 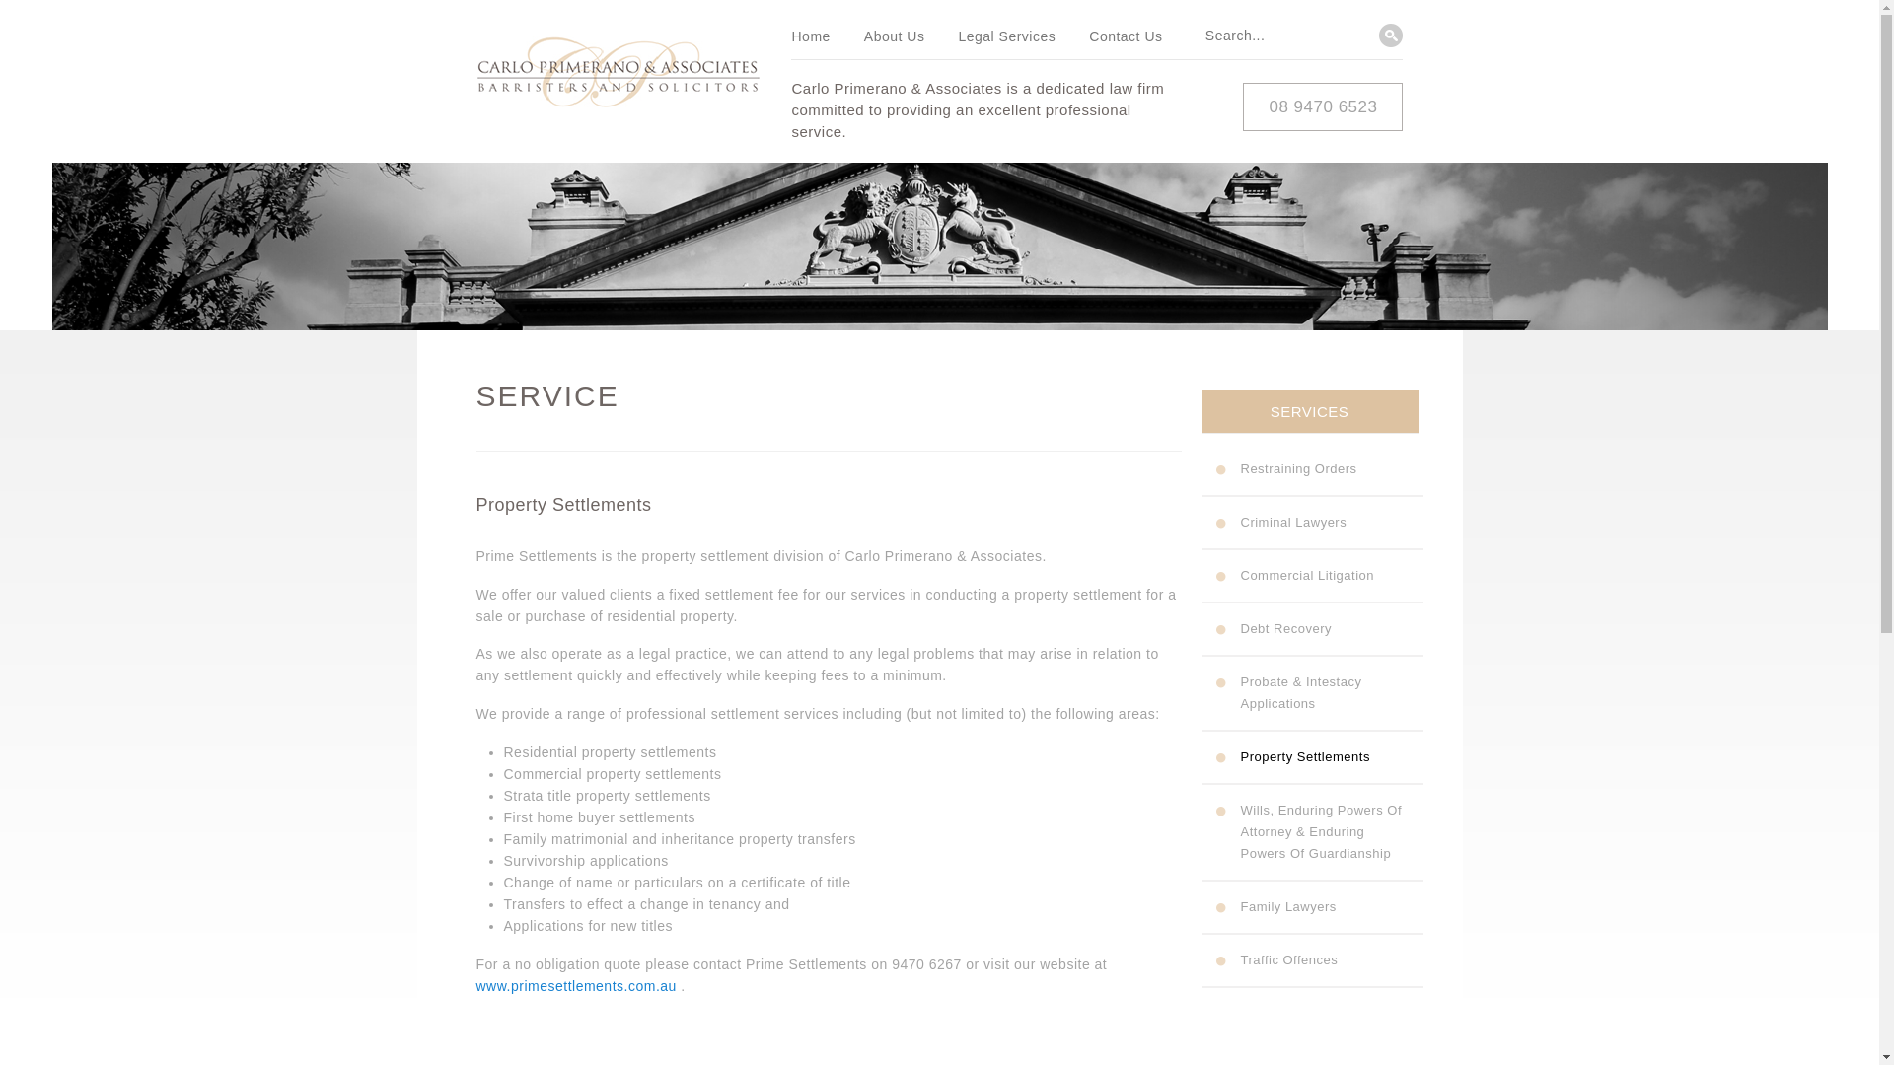 I want to click on Commercial Litigation, so click(x=1308, y=576).